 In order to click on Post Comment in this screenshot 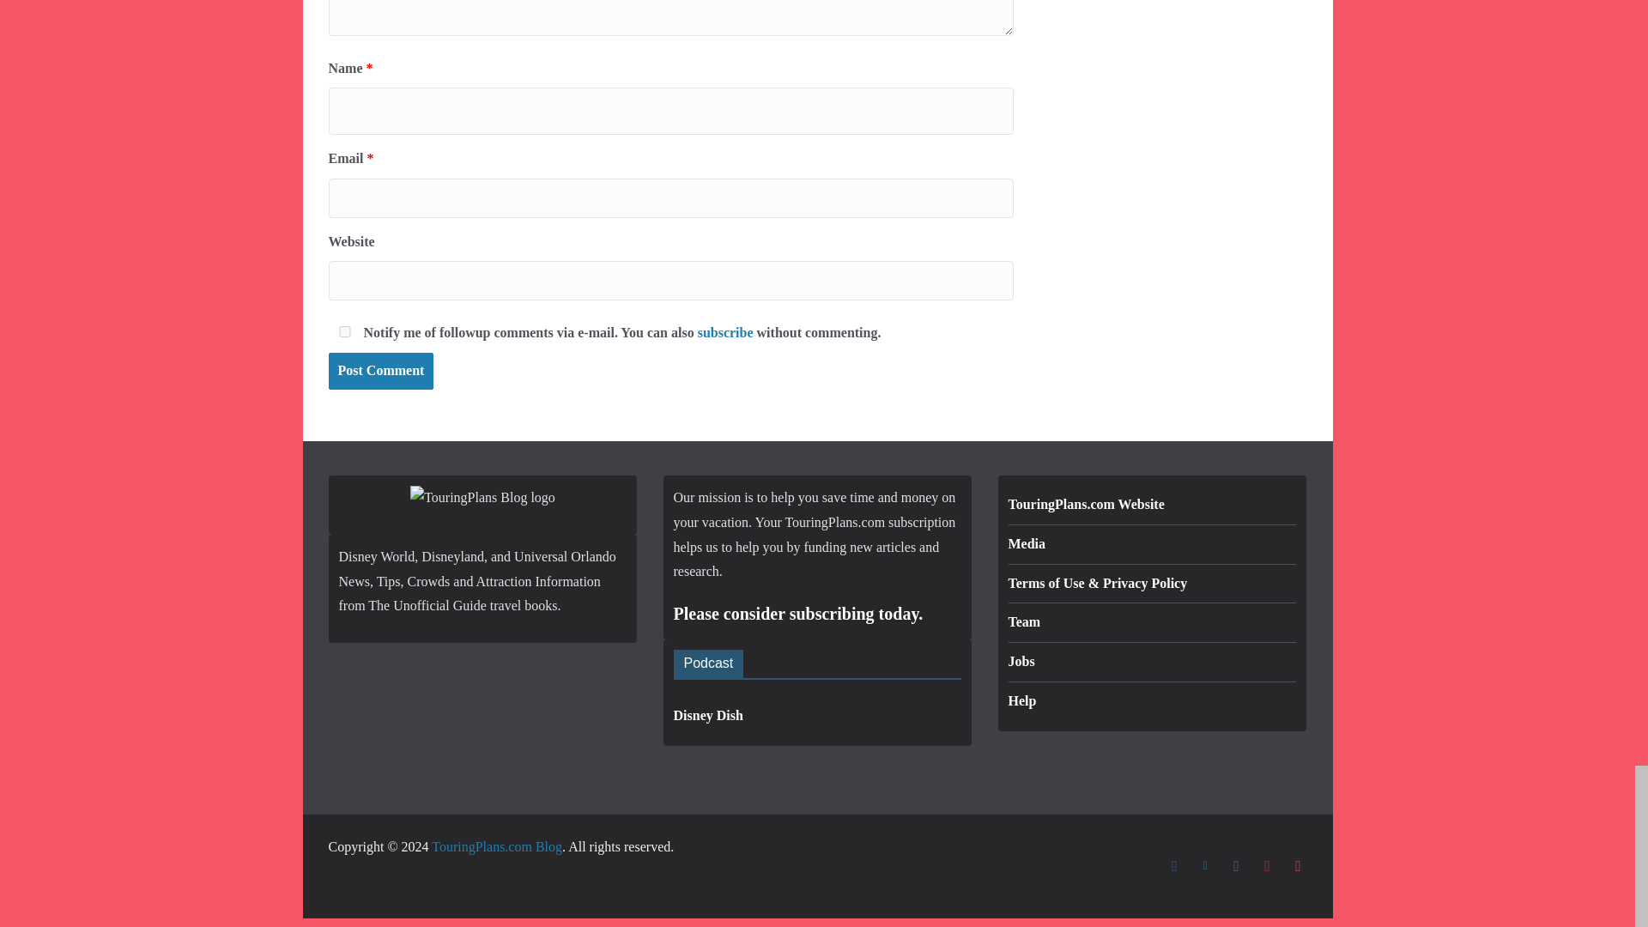, I will do `click(380, 371)`.